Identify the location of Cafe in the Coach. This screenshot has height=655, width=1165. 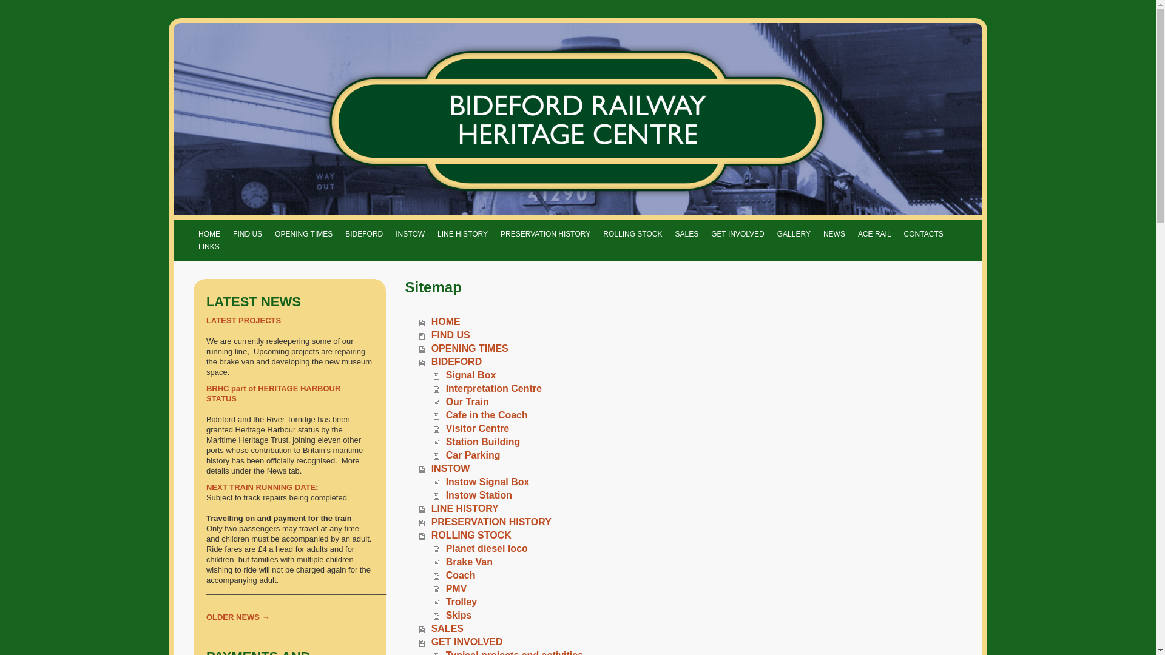
(698, 415).